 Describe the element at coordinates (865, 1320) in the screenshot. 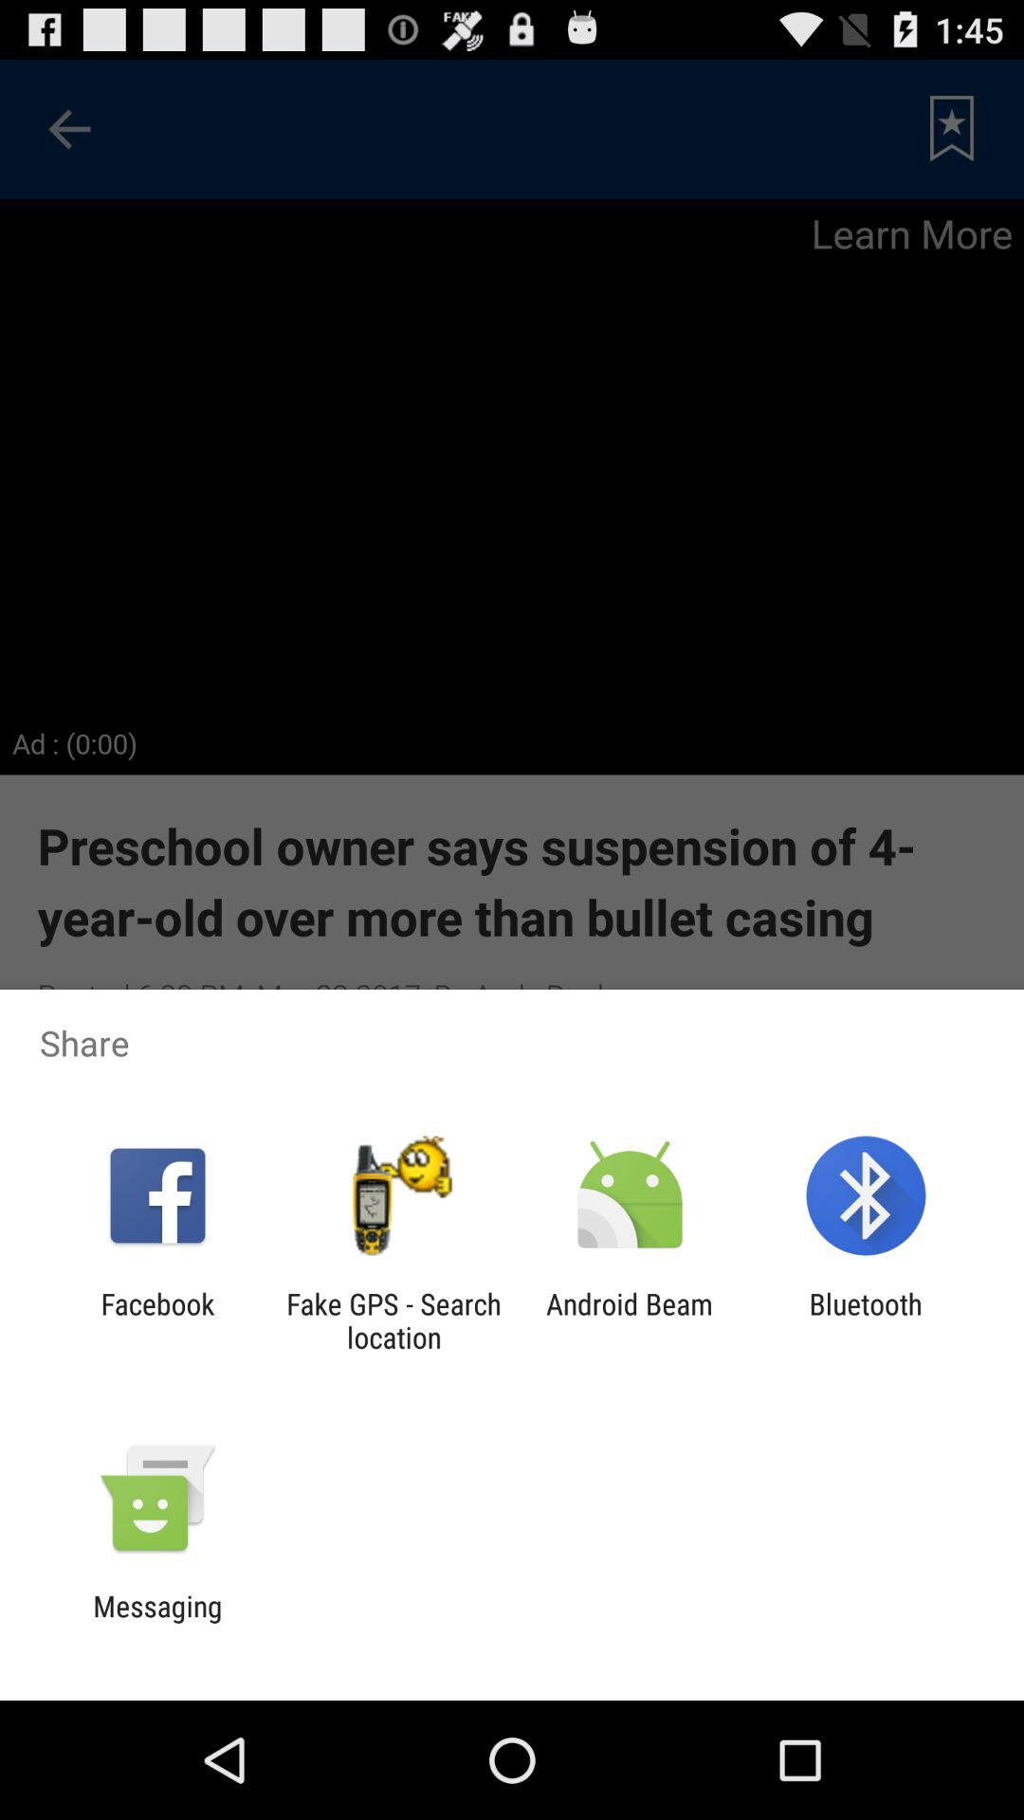

I see `click the item at the bottom right corner` at that location.